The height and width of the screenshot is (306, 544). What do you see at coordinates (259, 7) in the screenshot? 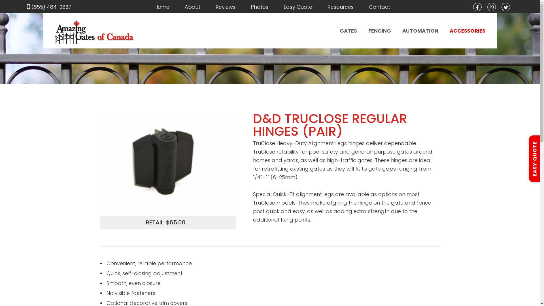
I see `Photos` at bounding box center [259, 7].